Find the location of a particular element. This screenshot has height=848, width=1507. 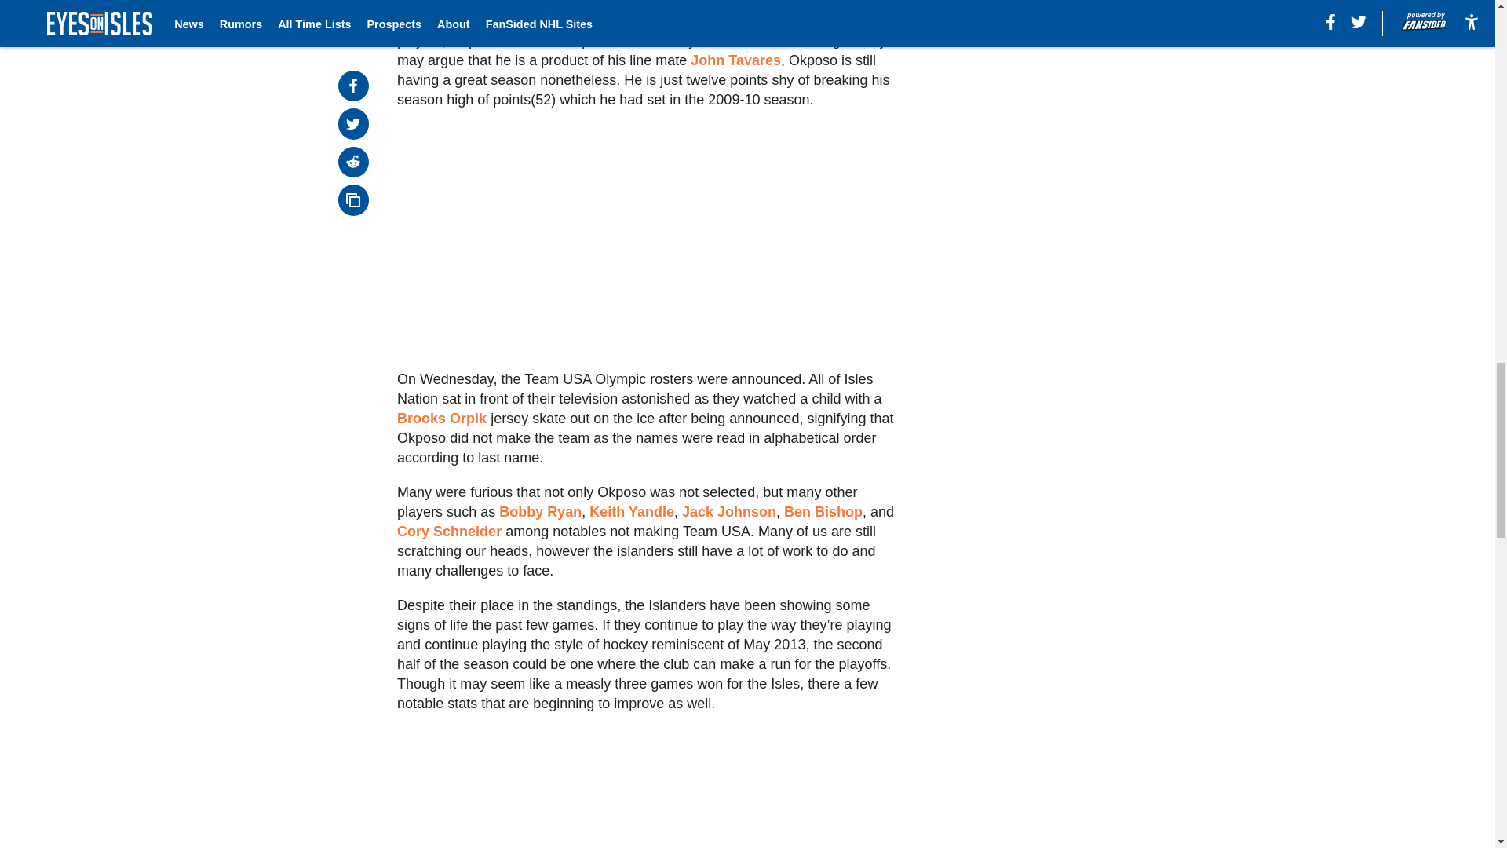

Brooks Orpik is located at coordinates (442, 418).